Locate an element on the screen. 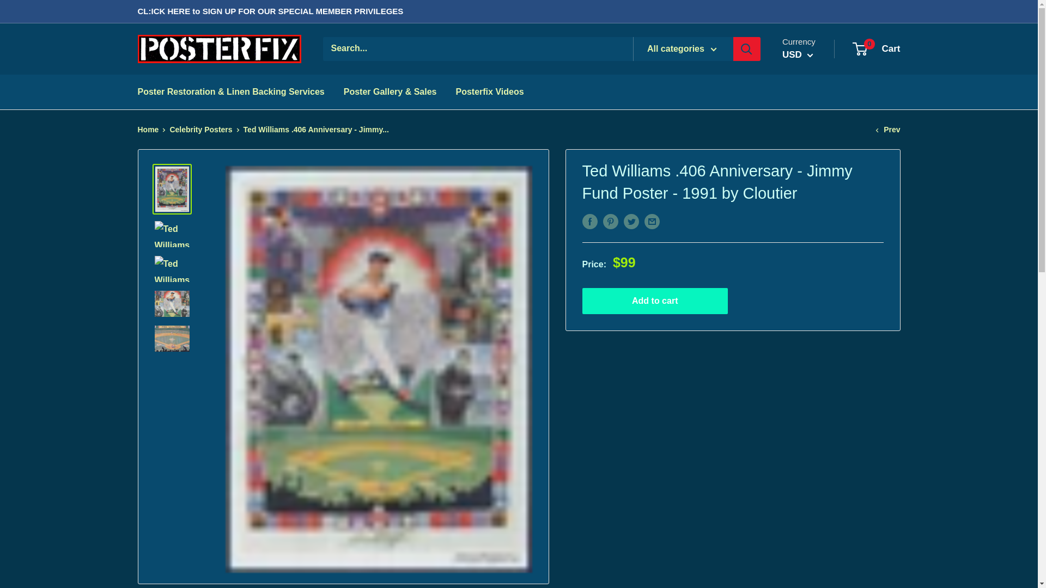 The width and height of the screenshot is (1046, 588). Celebrity Posters is located at coordinates (877, 49).